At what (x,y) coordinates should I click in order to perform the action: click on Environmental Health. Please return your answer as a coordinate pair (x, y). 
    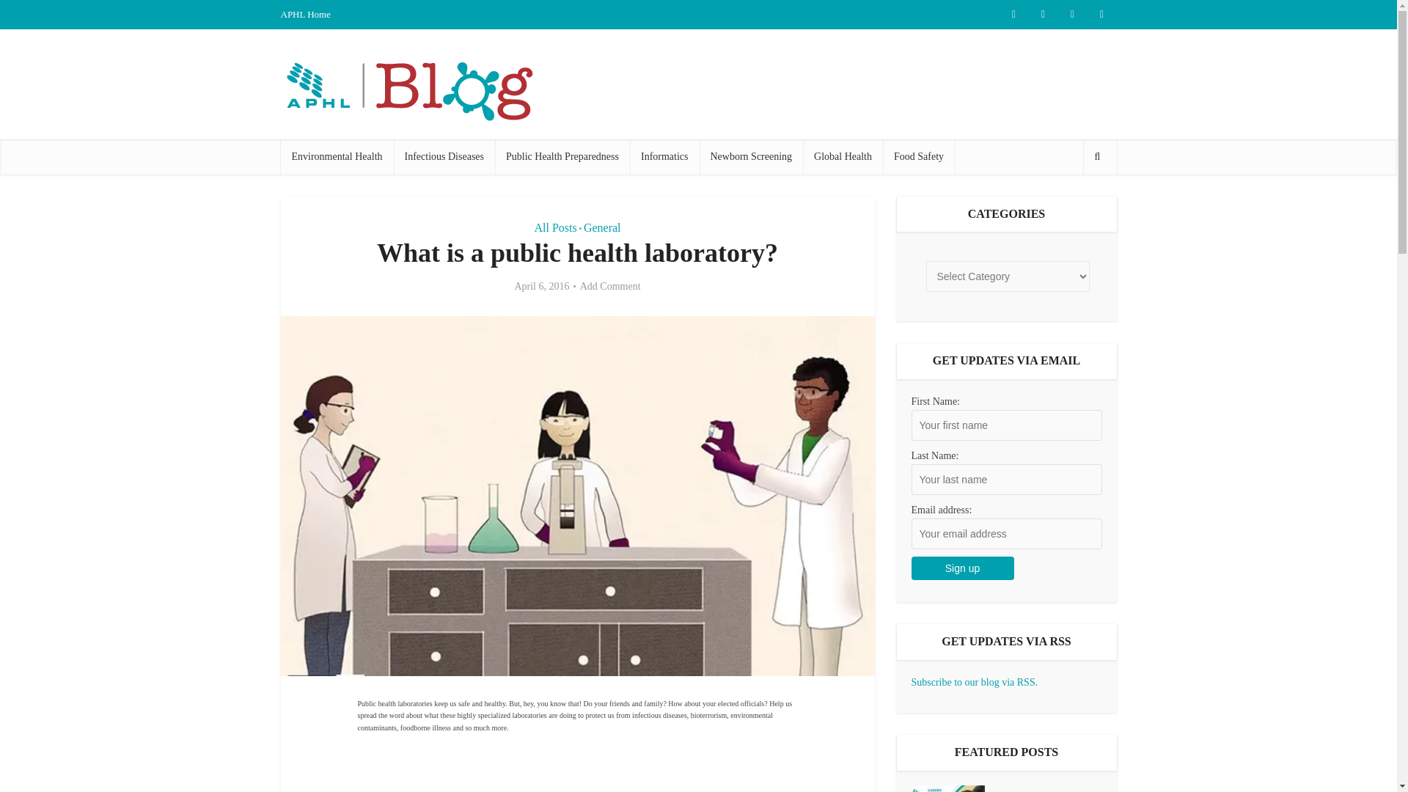
    Looking at the image, I should click on (336, 157).